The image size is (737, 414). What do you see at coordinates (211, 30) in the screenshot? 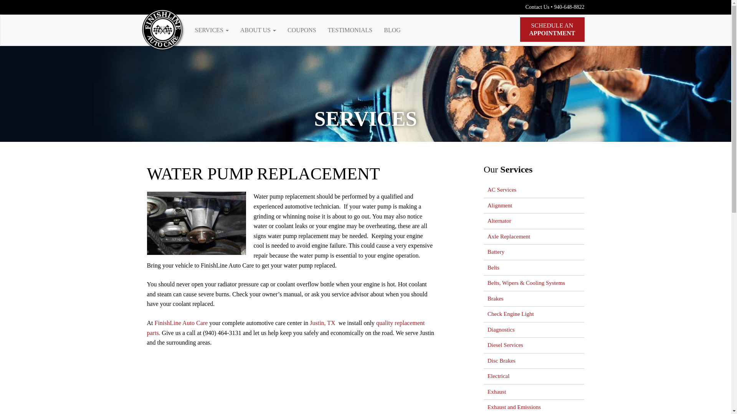
I see `SERVICES` at bounding box center [211, 30].